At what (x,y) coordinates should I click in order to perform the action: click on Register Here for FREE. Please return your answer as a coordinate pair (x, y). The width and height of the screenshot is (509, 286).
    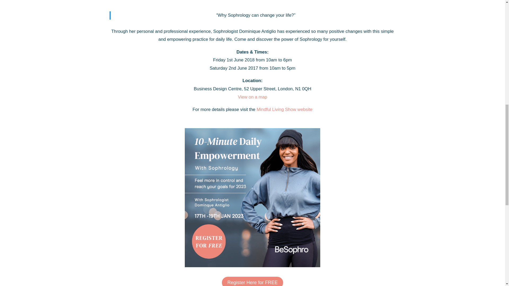
    Looking at the image, I should click on (252, 281).